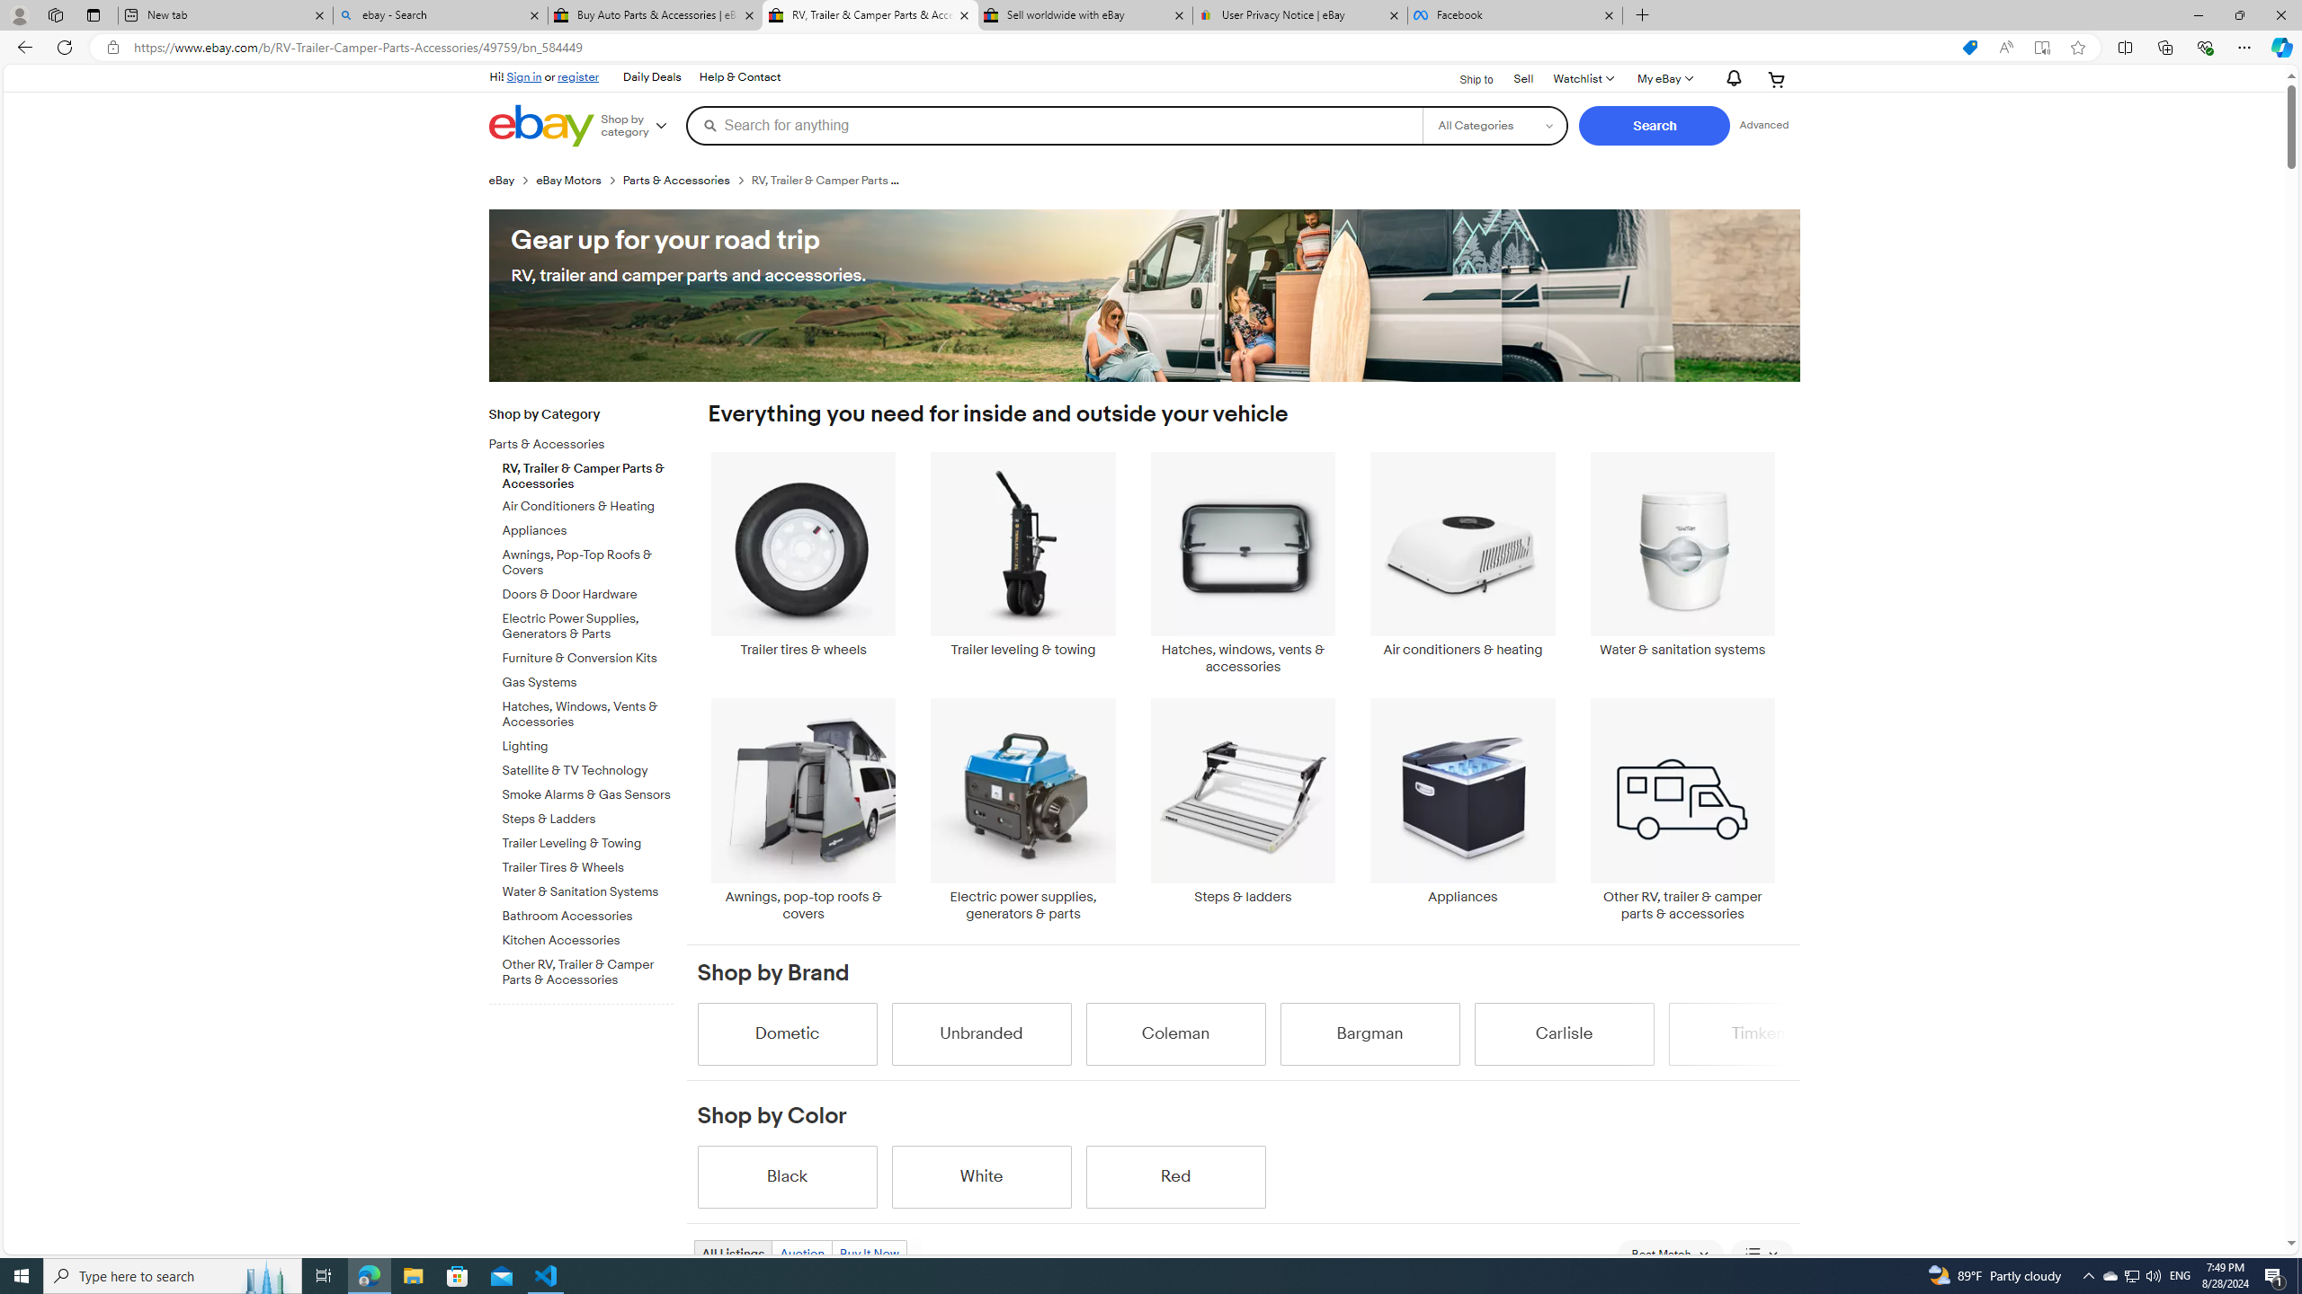 The height and width of the screenshot is (1294, 2302). Describe the element at coordinates (1243, 802) in the screenshot. I see `Steps & ladders` at that location.